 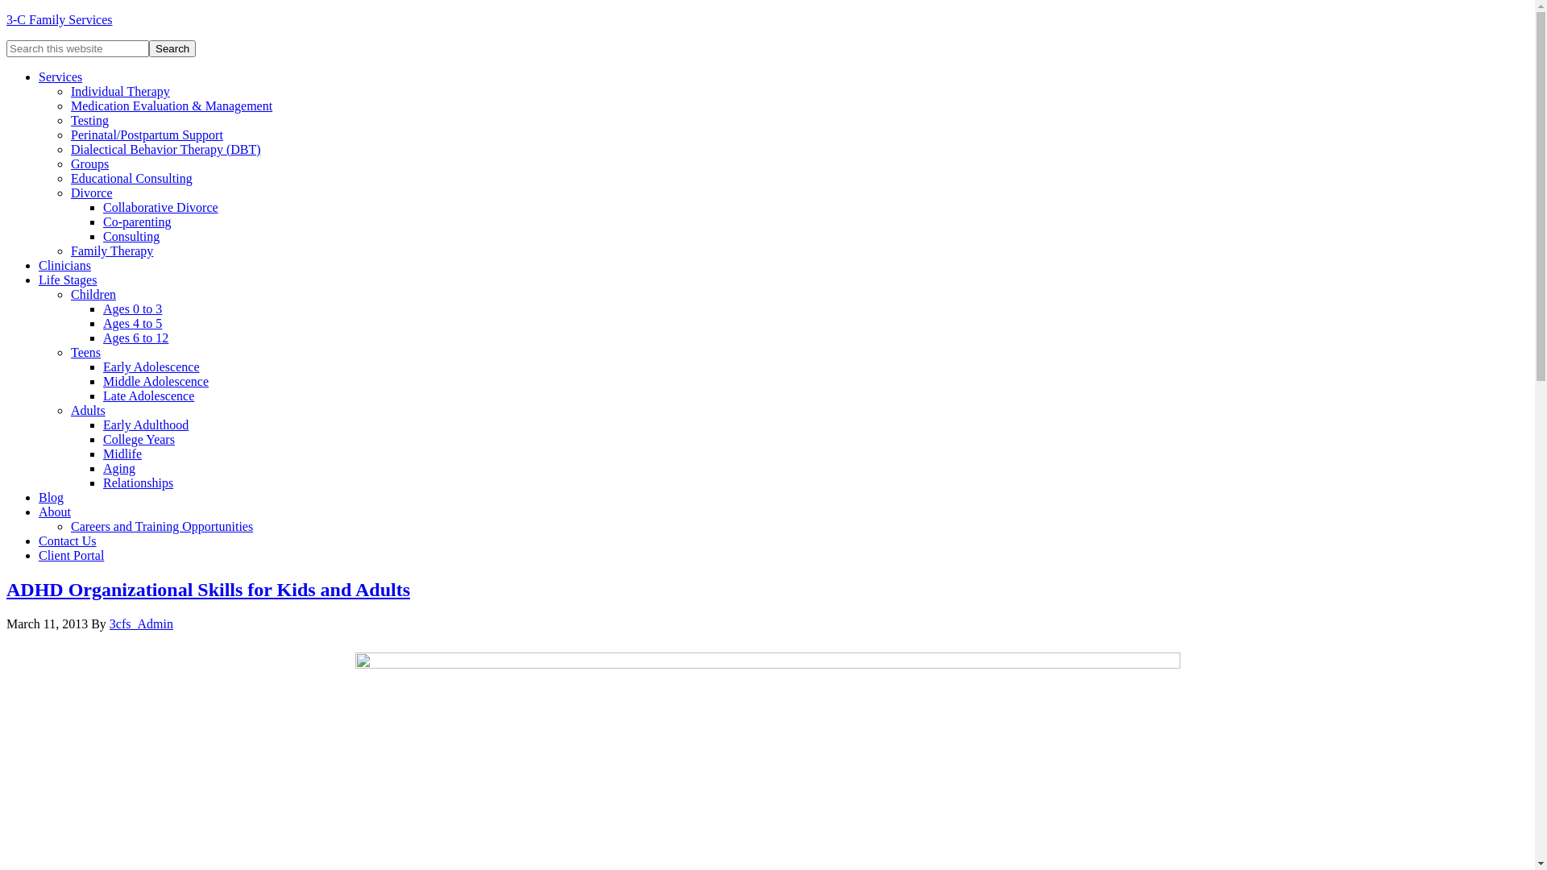 I want to click on Ages 4 to 5, so click(x=132, y=324).